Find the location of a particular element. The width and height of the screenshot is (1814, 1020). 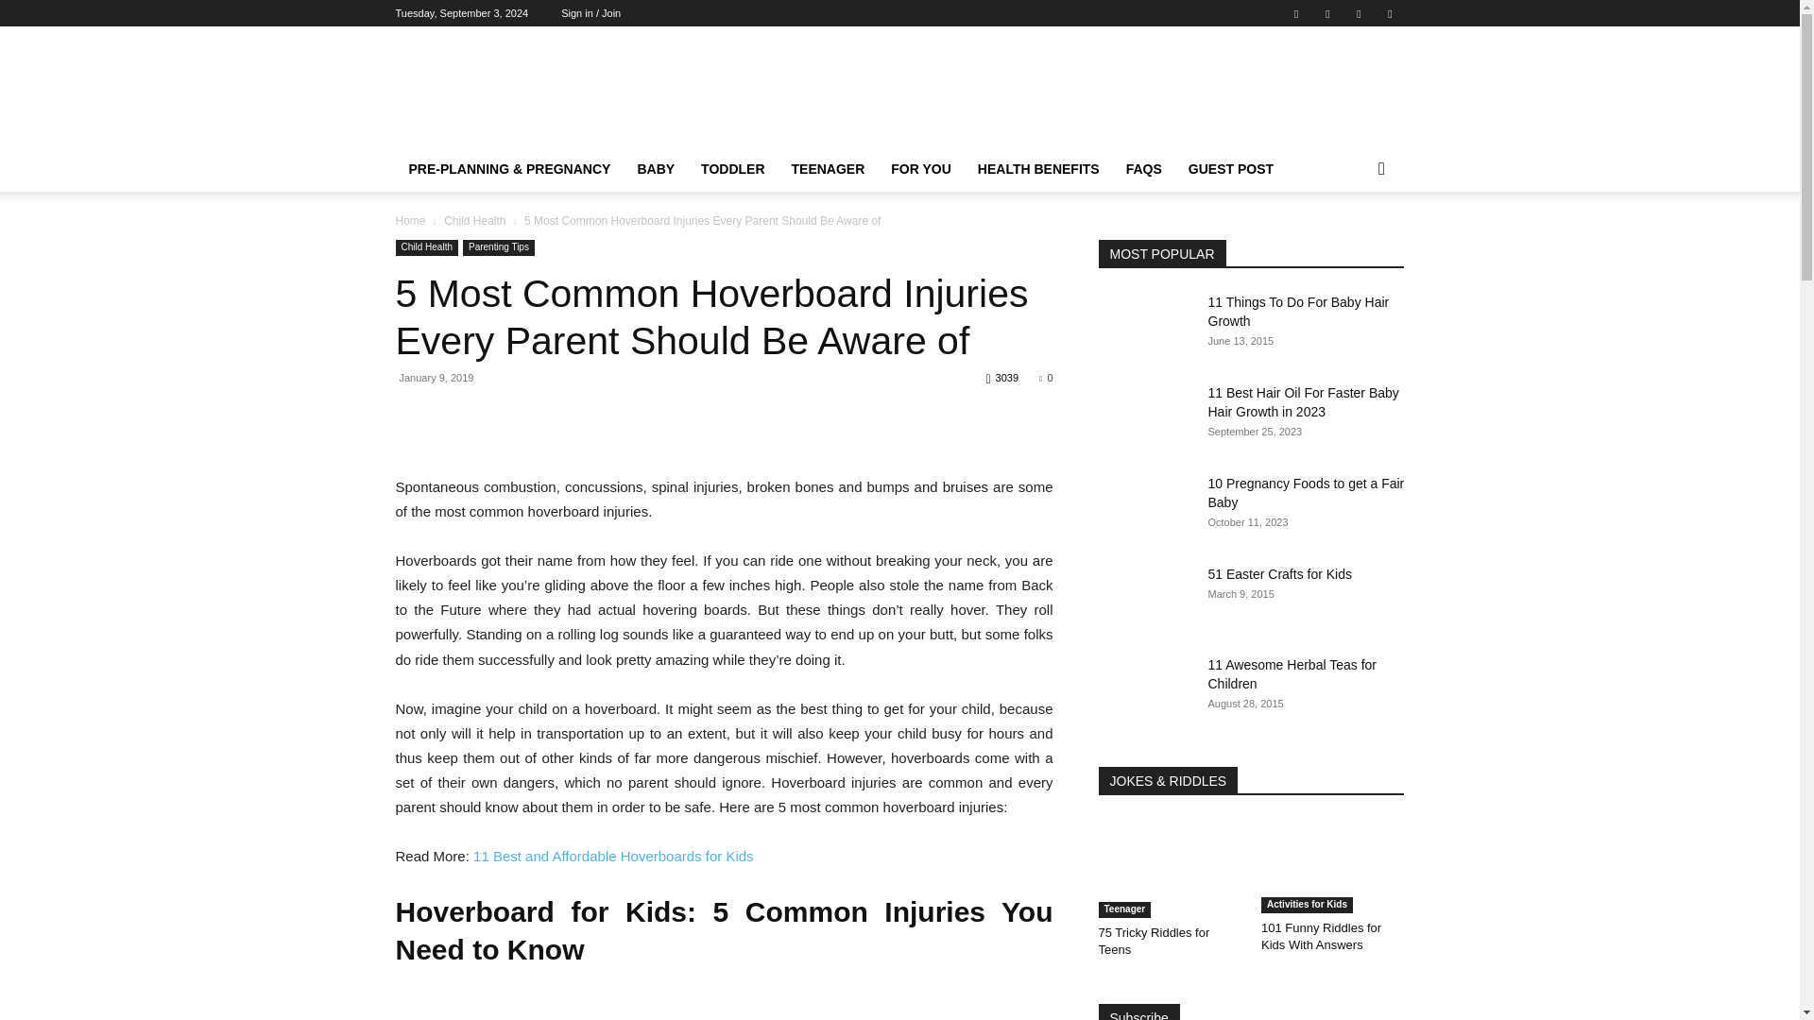

FOR YOU is located at coordinates (921, 169).